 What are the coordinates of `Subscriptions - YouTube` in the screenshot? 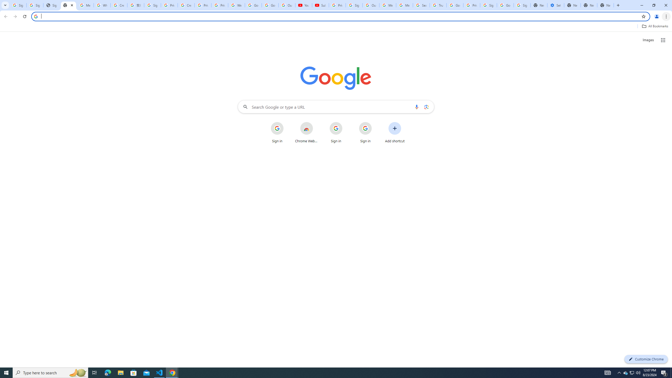 It's located at (321, 5).